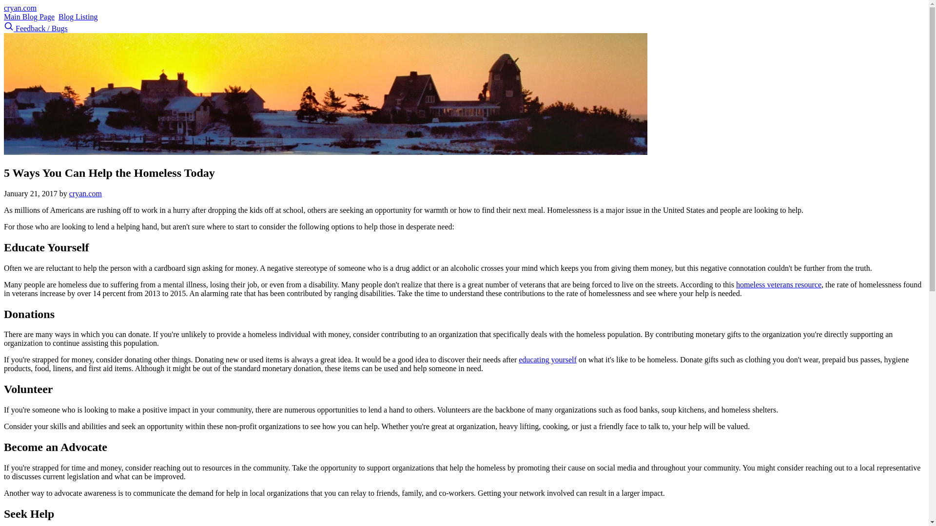  What do you see at coordinates (779, 284) in the screenshot?
I see `homeless veterans resource` at bounding box center [779, 284].